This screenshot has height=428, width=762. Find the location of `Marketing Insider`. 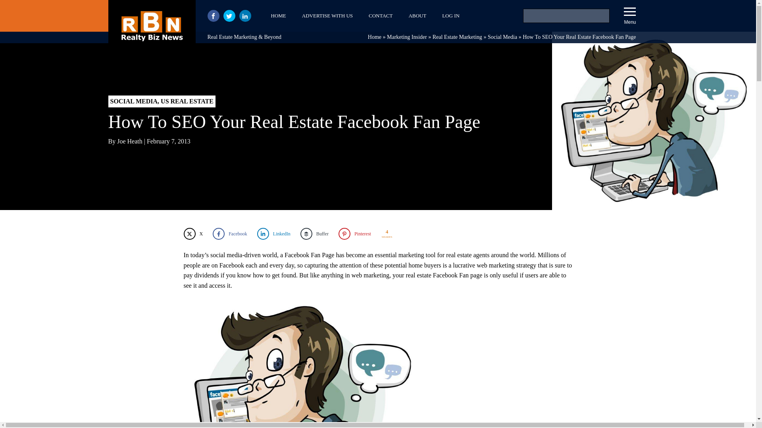

Marketing Insider is located at coordinates (407, 37).